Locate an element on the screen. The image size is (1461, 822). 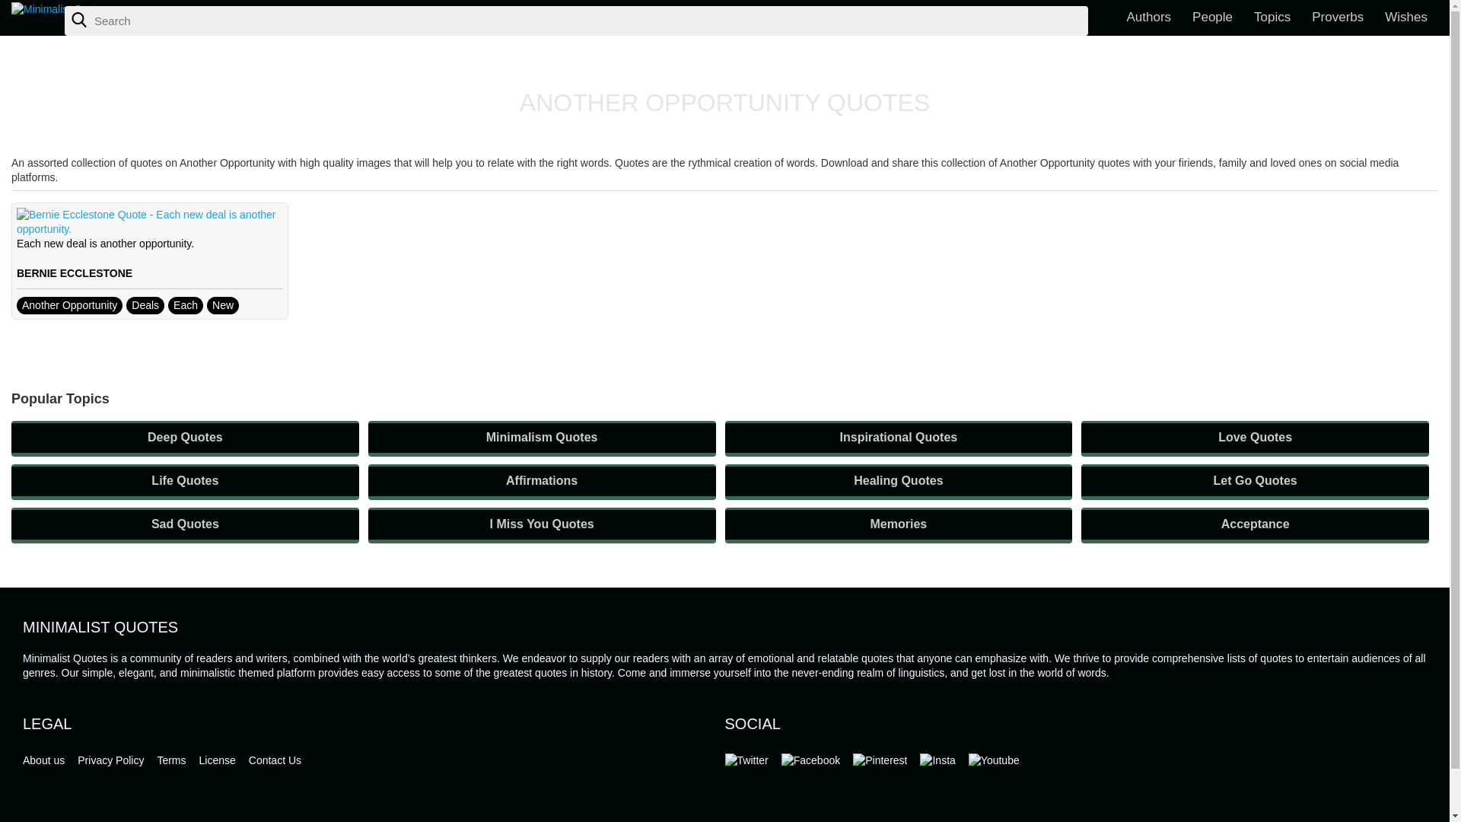
BERNIE ECCLESTONE is located at coordinates (75, 273).